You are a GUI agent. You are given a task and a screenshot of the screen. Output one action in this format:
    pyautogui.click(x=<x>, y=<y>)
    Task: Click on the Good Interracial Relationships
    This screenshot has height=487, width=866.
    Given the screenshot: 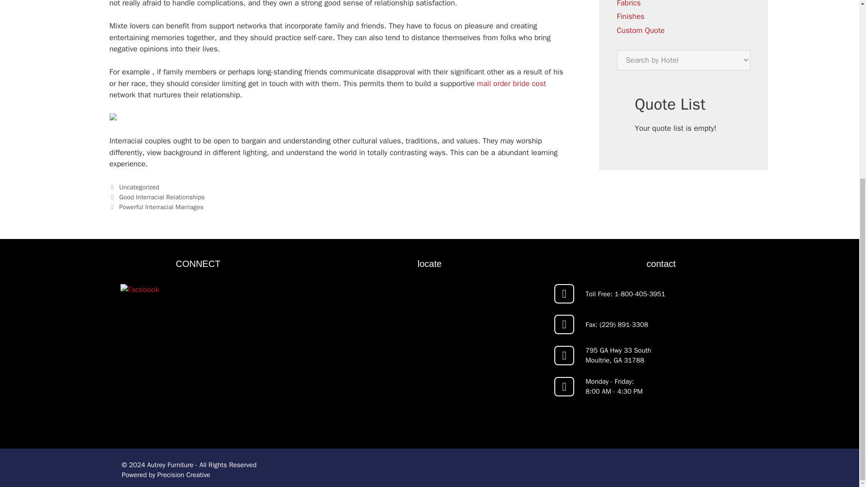 What is the action you would take?
    pyautogui.click(x=161, y=197)
    